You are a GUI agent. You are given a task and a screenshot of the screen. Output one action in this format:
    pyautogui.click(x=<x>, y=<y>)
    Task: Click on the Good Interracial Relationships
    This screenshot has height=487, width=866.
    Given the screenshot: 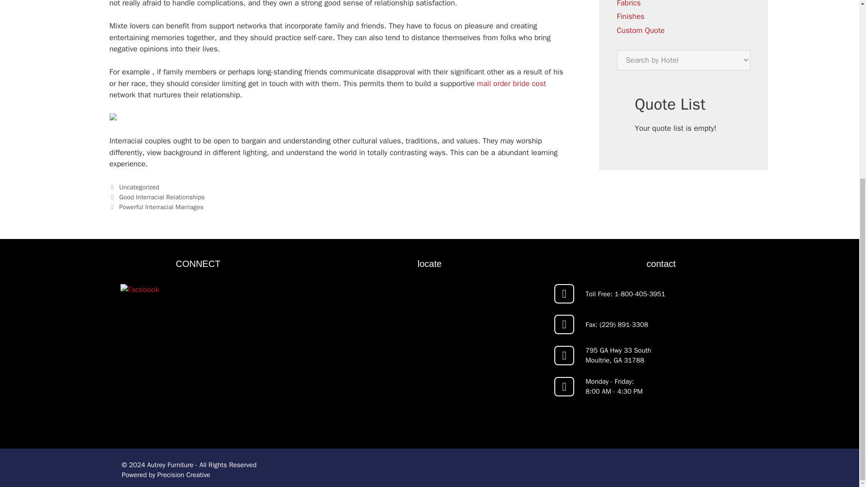 What is the action you would take?
    pyautogui.click(x=161, y=197)
    